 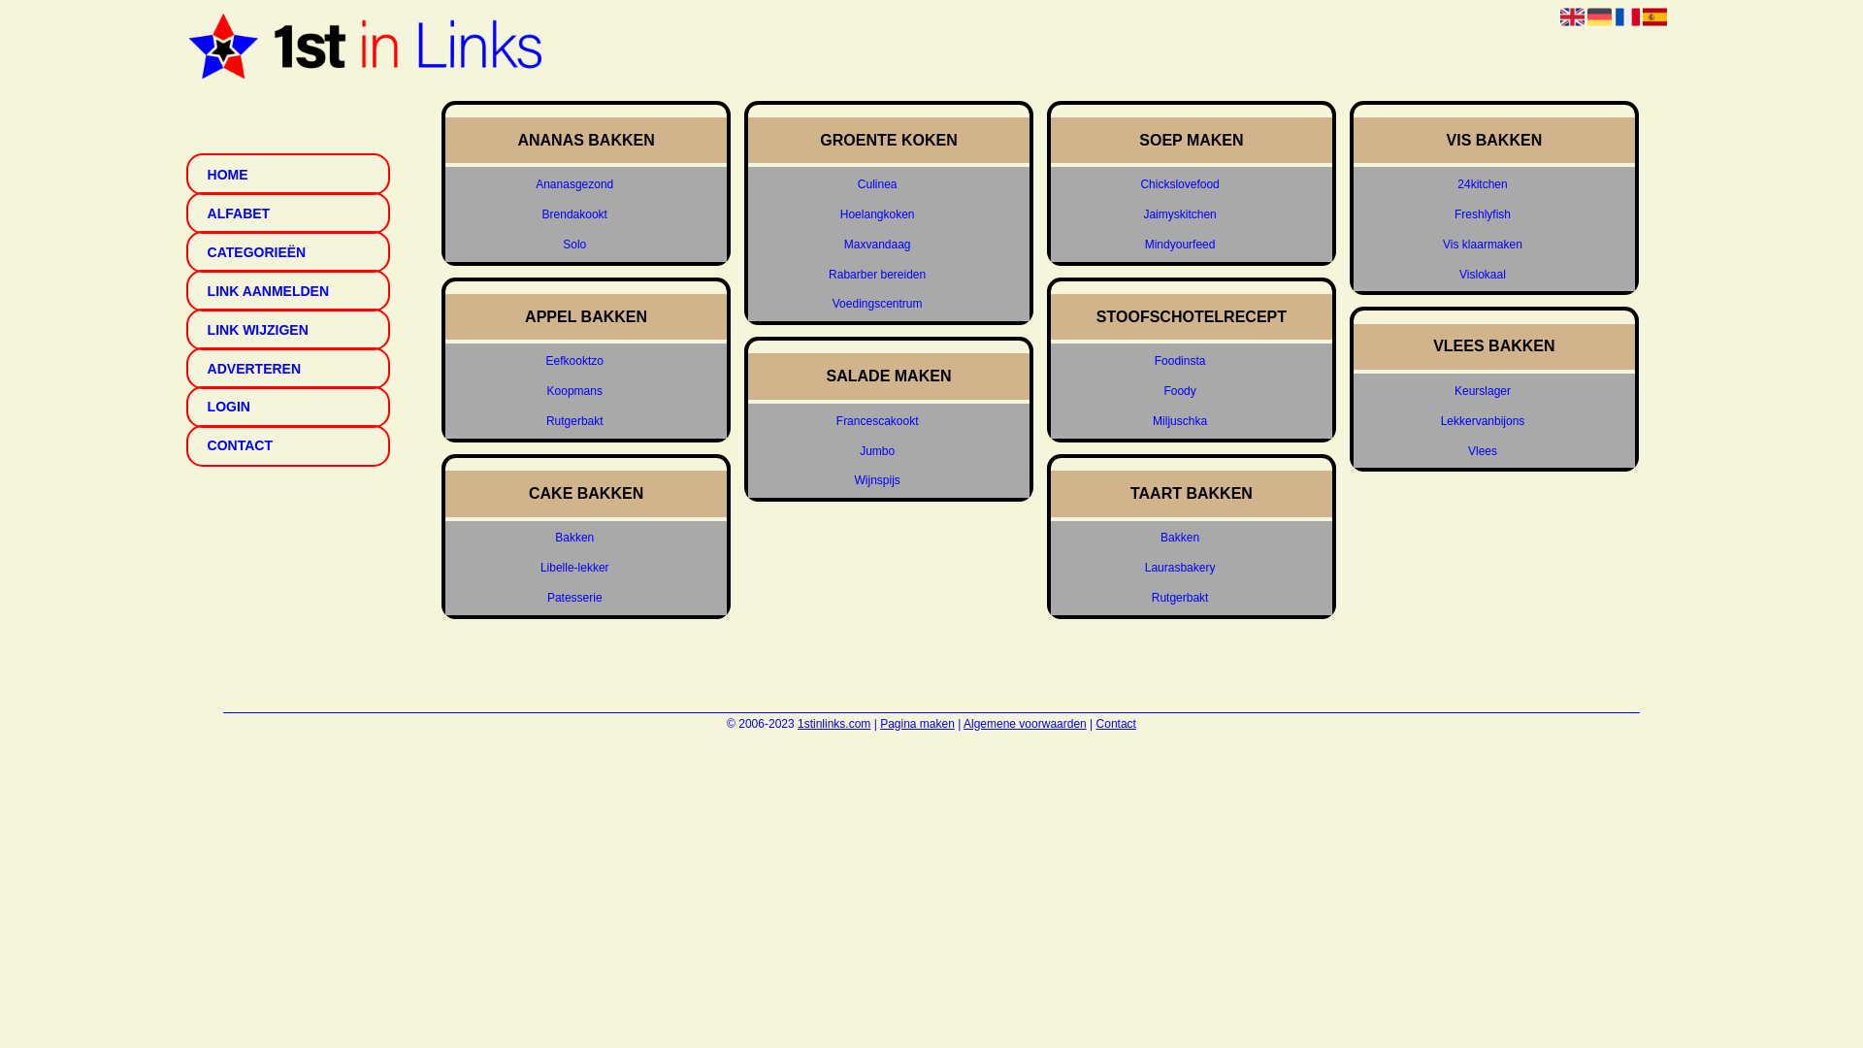 I want to click on Contact, so click(x=1116, y=724).